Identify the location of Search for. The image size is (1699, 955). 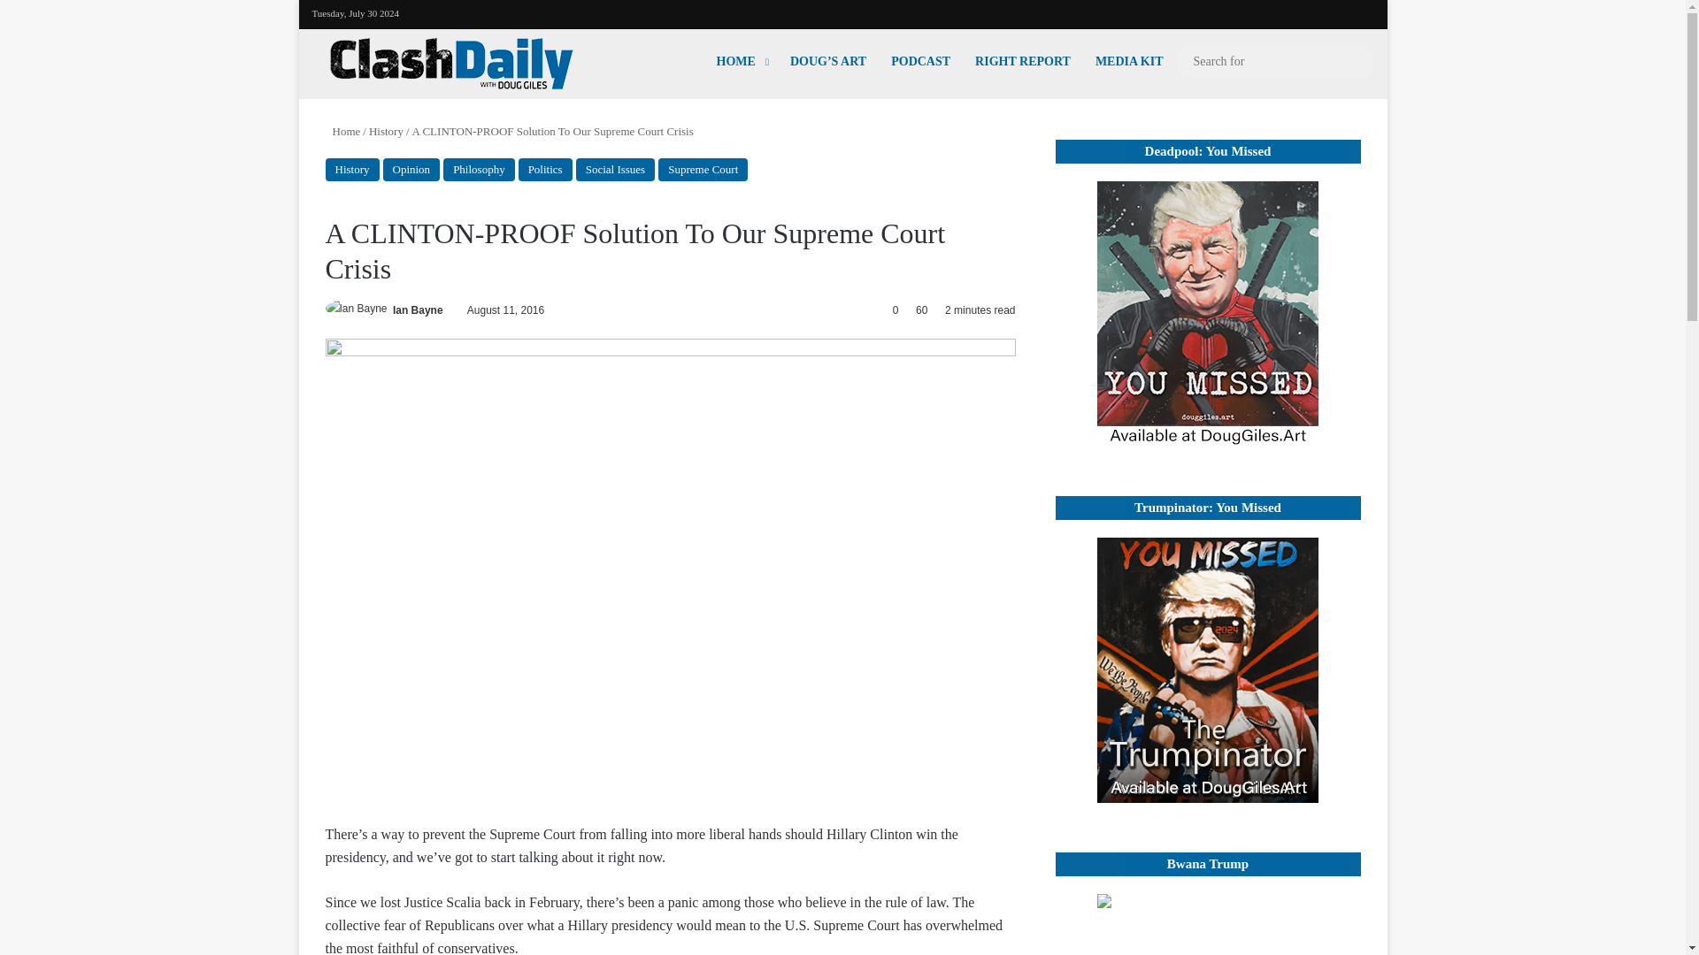
(1274, 62).